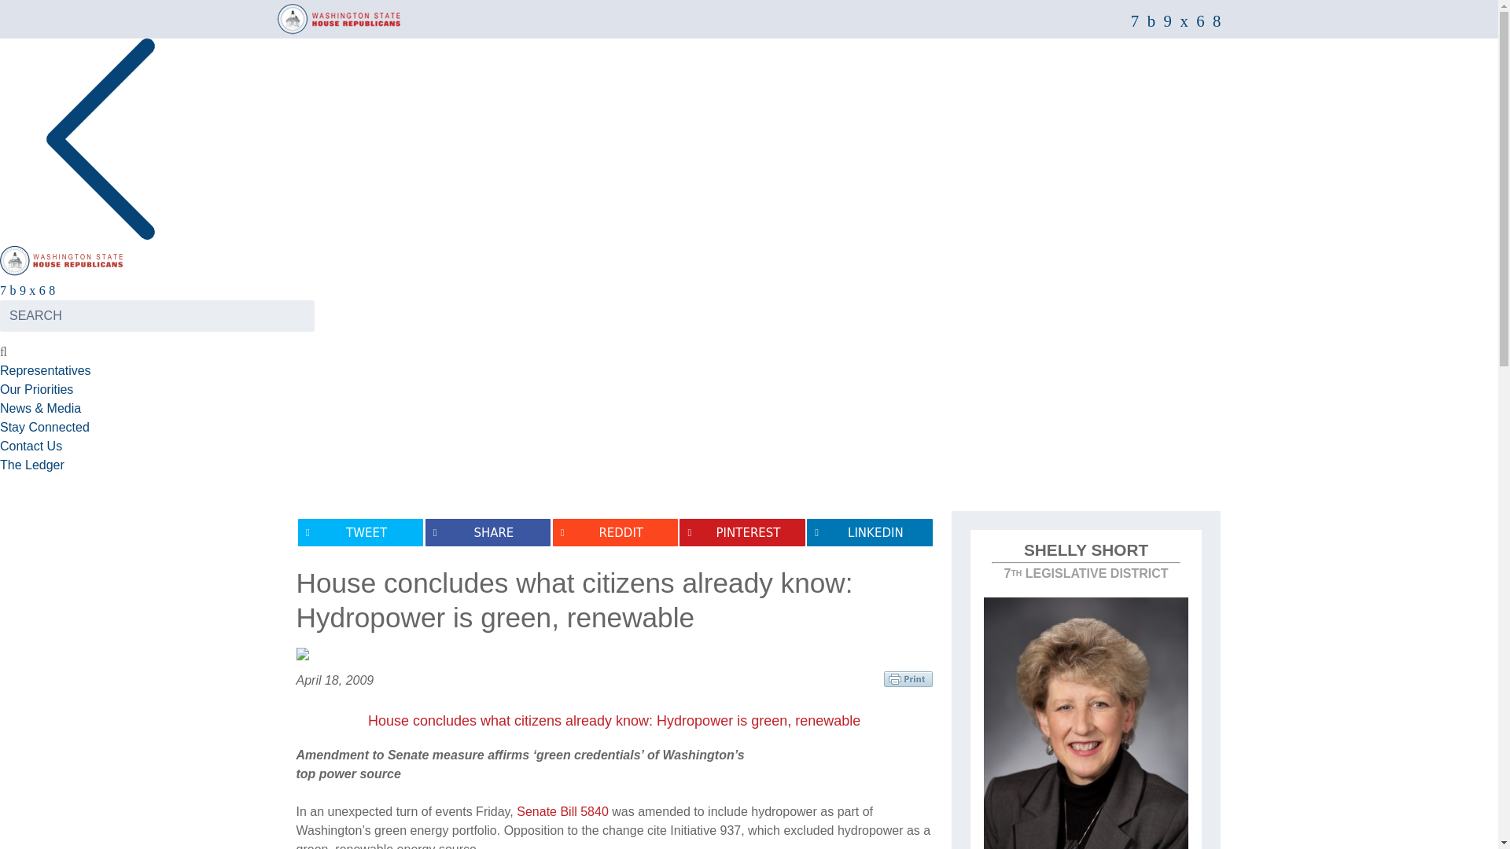 This screenshot has width=1510, height=849. Describe the element at coordinates (488, 532) in the screenshot. I see `Share on Facebook` at that location.